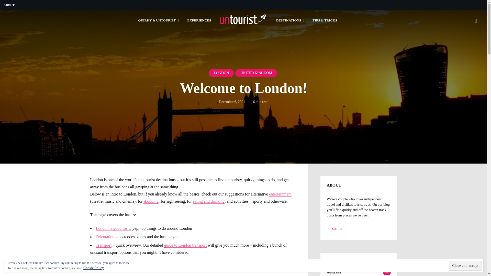 This screenshot has width=491, height=276. I want to click on Close and accept, so click(465, 266).